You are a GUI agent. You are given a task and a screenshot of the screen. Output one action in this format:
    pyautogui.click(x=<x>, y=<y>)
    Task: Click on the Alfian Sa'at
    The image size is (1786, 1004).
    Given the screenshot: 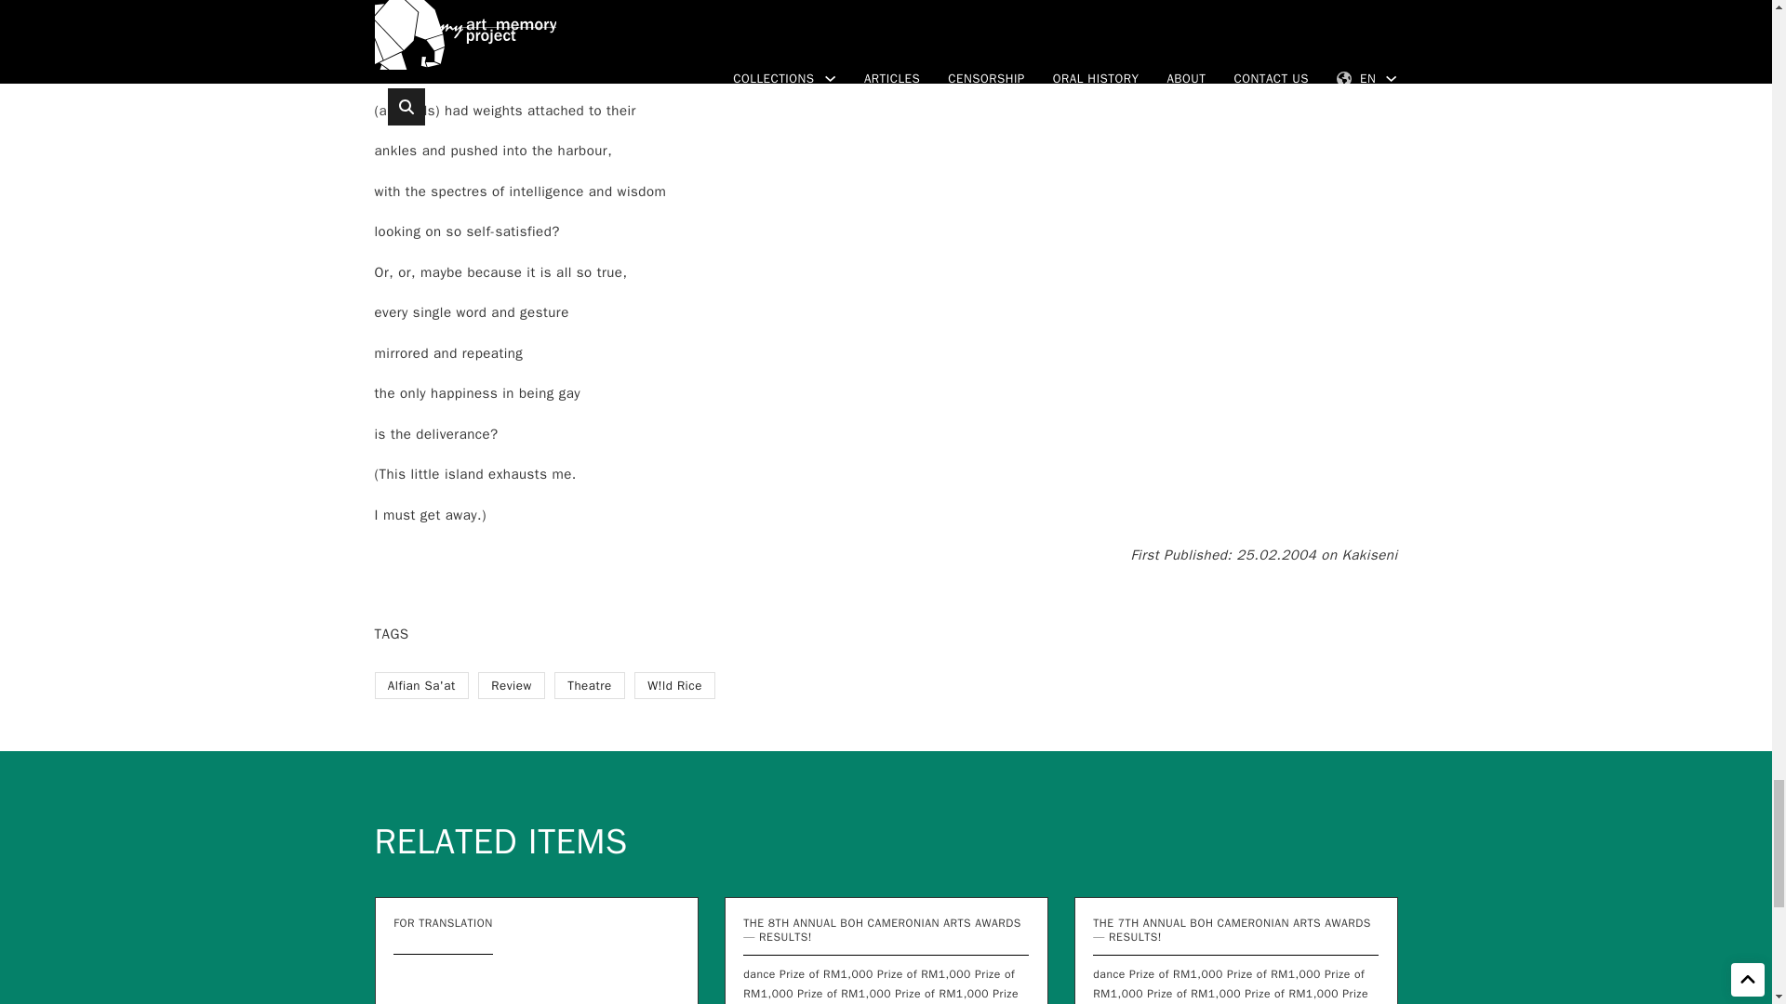 What is the action you would take?
    pyautogui.click(x=420, y=684)
    